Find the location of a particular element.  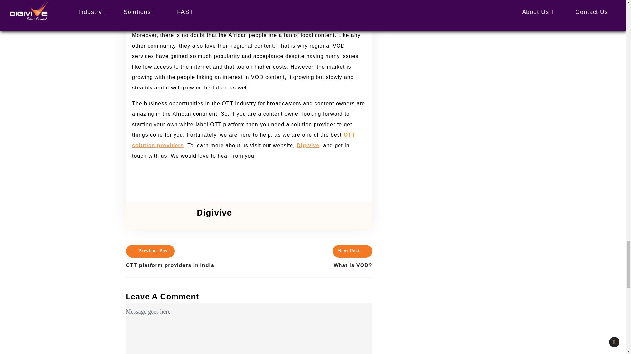

What is VOD? is located at coordinates (311, 265).